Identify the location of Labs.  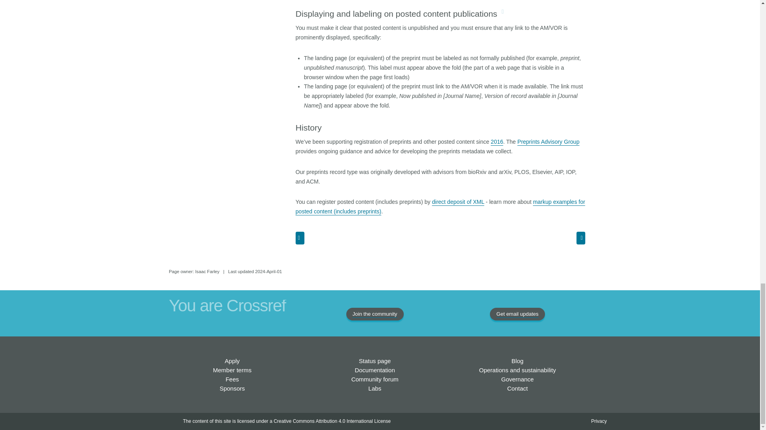
(375, 388).